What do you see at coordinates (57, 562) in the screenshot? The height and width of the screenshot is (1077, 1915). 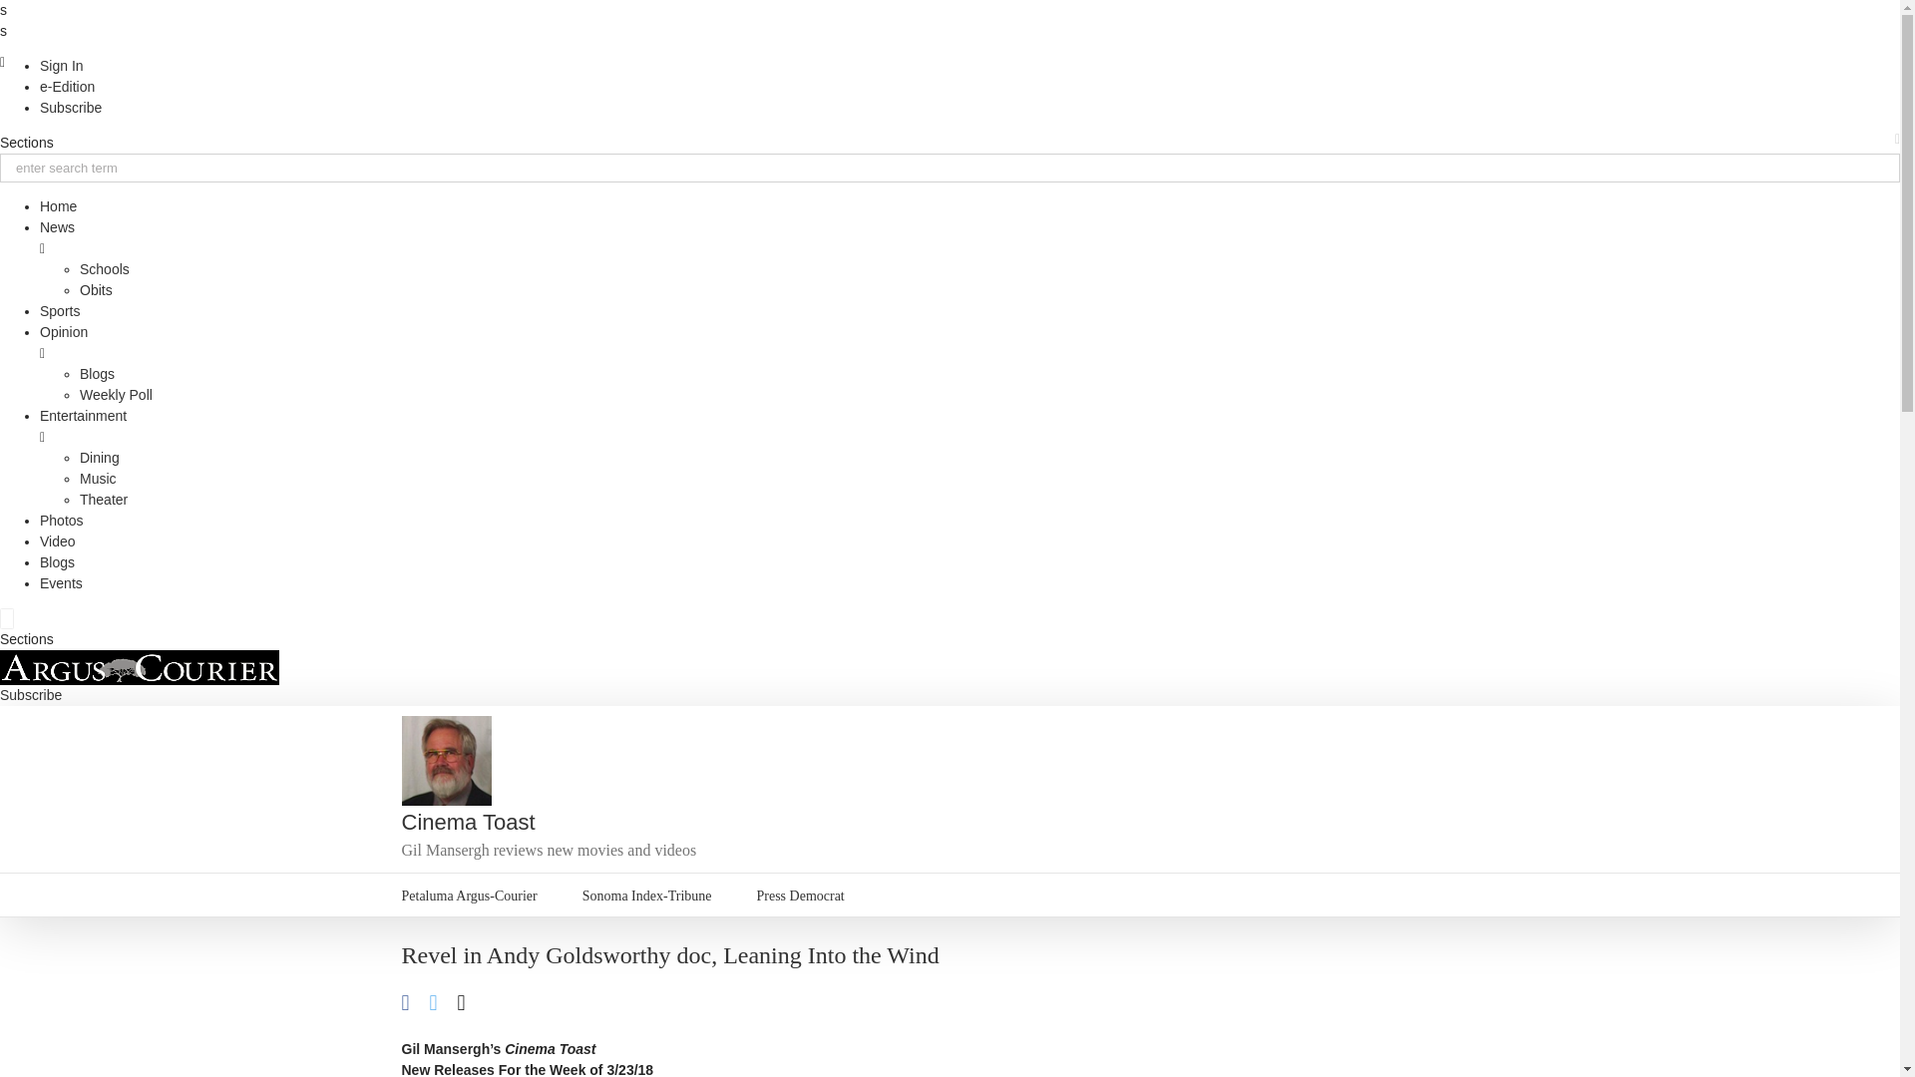 I see `Blogs` at bounding box center [57, 562].